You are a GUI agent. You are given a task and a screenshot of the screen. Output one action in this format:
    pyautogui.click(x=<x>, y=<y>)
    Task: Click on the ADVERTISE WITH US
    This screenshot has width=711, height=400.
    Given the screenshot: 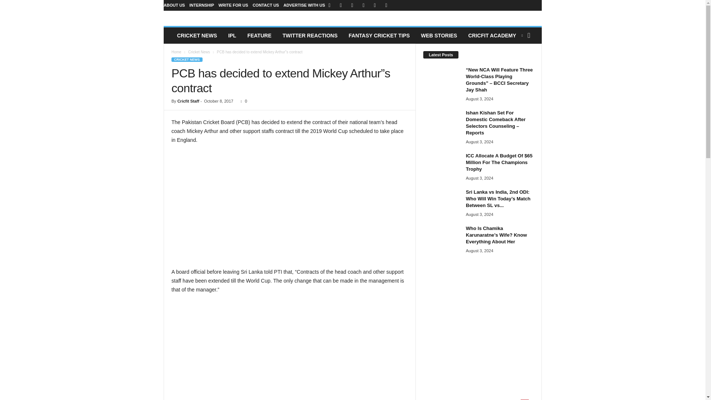 What is the action you would take?
    pyautogui.click(x=304, y=5)
    